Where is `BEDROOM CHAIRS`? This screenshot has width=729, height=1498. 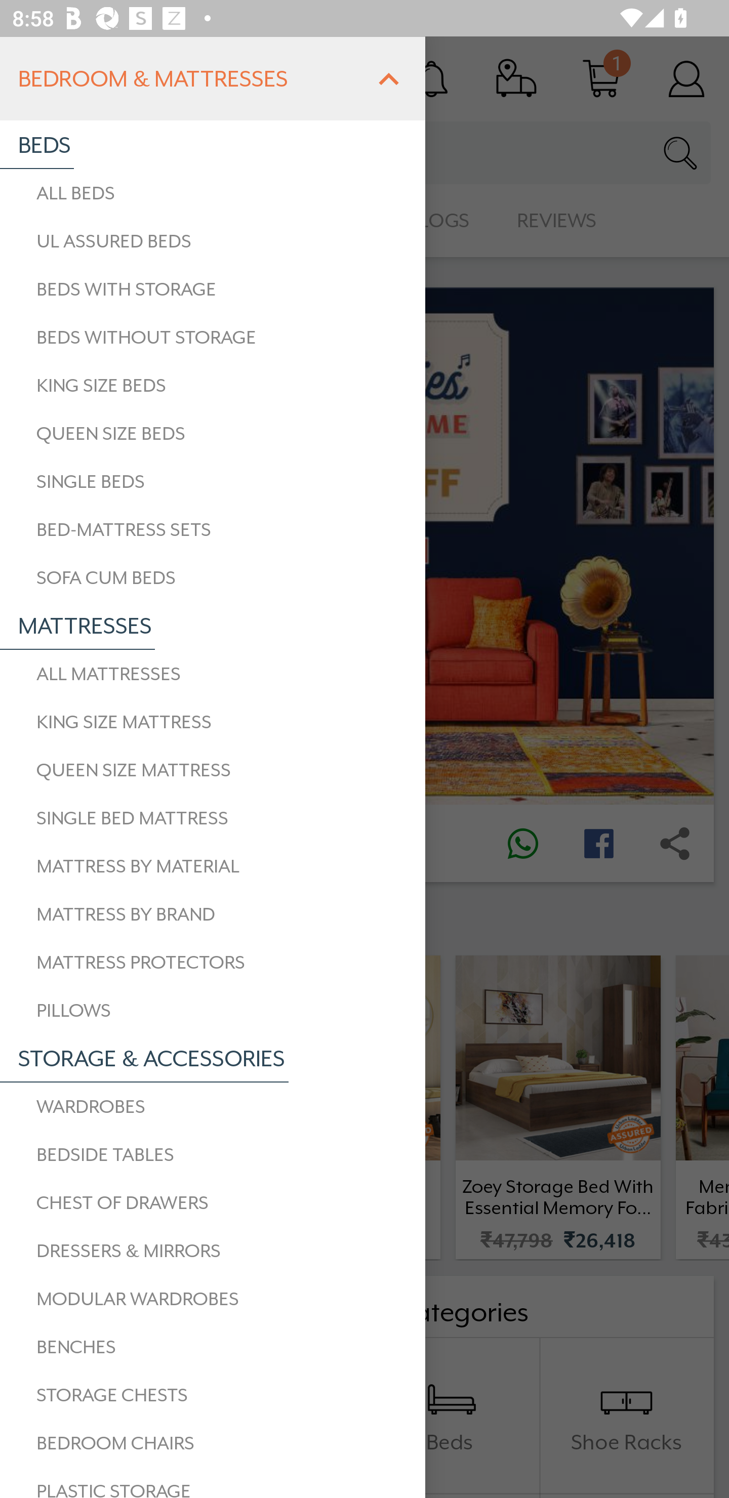
BEDROOM CHAIRS is located at coordinates (213, 1443).